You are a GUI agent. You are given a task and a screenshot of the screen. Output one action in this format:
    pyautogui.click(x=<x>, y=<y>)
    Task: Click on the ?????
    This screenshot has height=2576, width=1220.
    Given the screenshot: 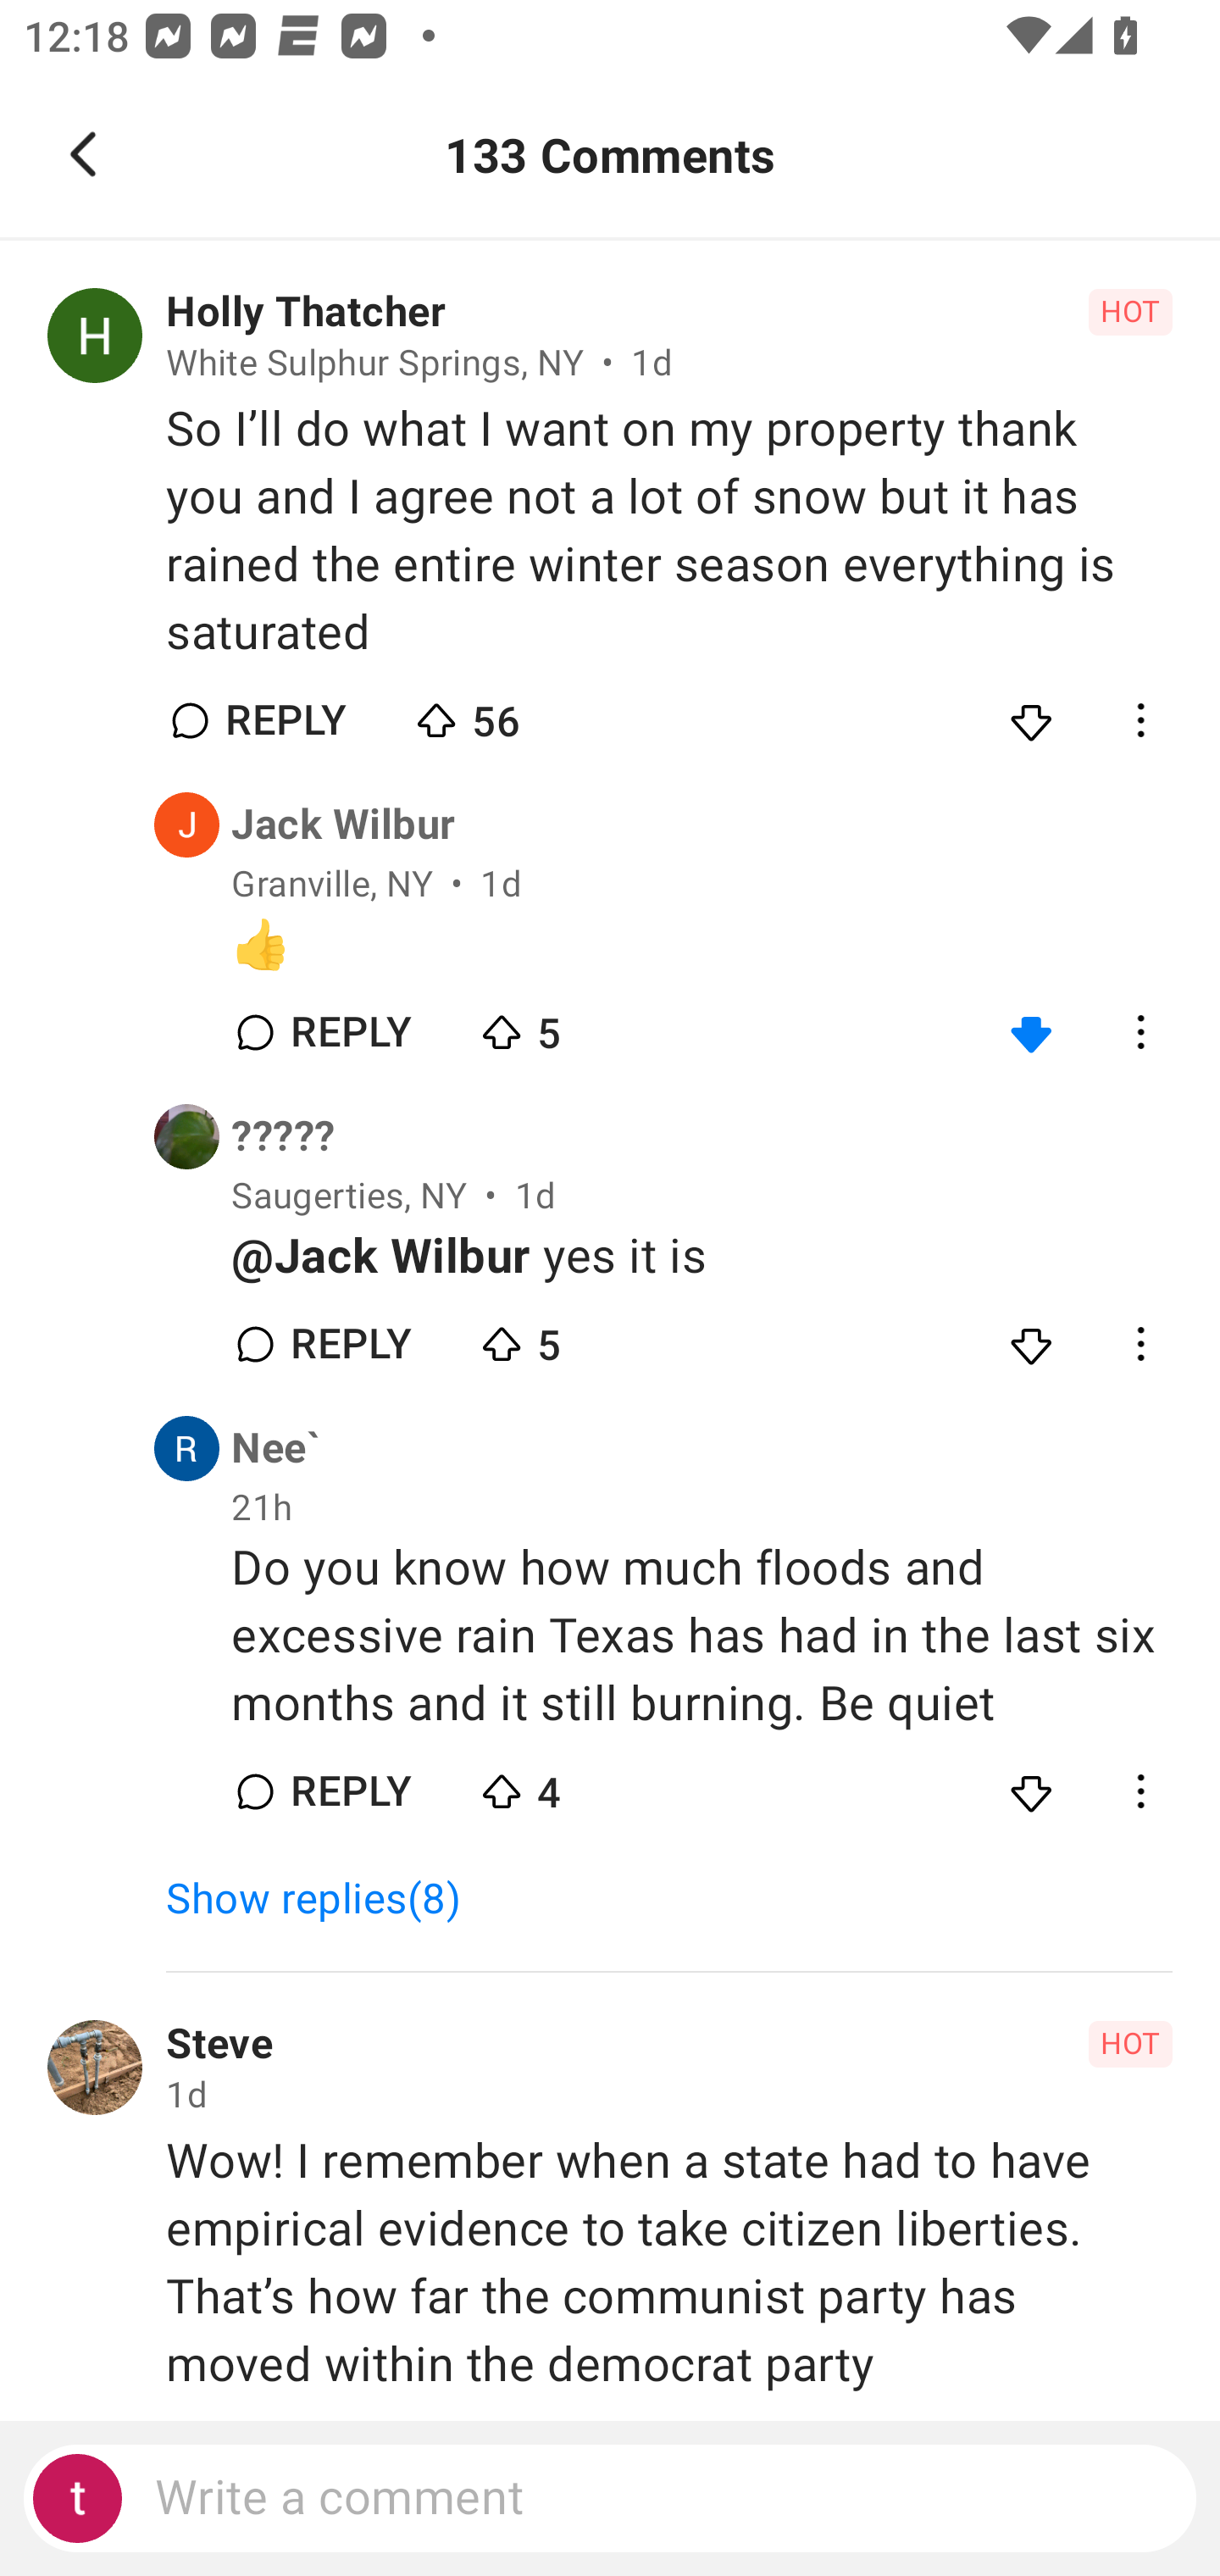 What is the action you would take?
    pyautogui.click(x=283, y=1137)
    